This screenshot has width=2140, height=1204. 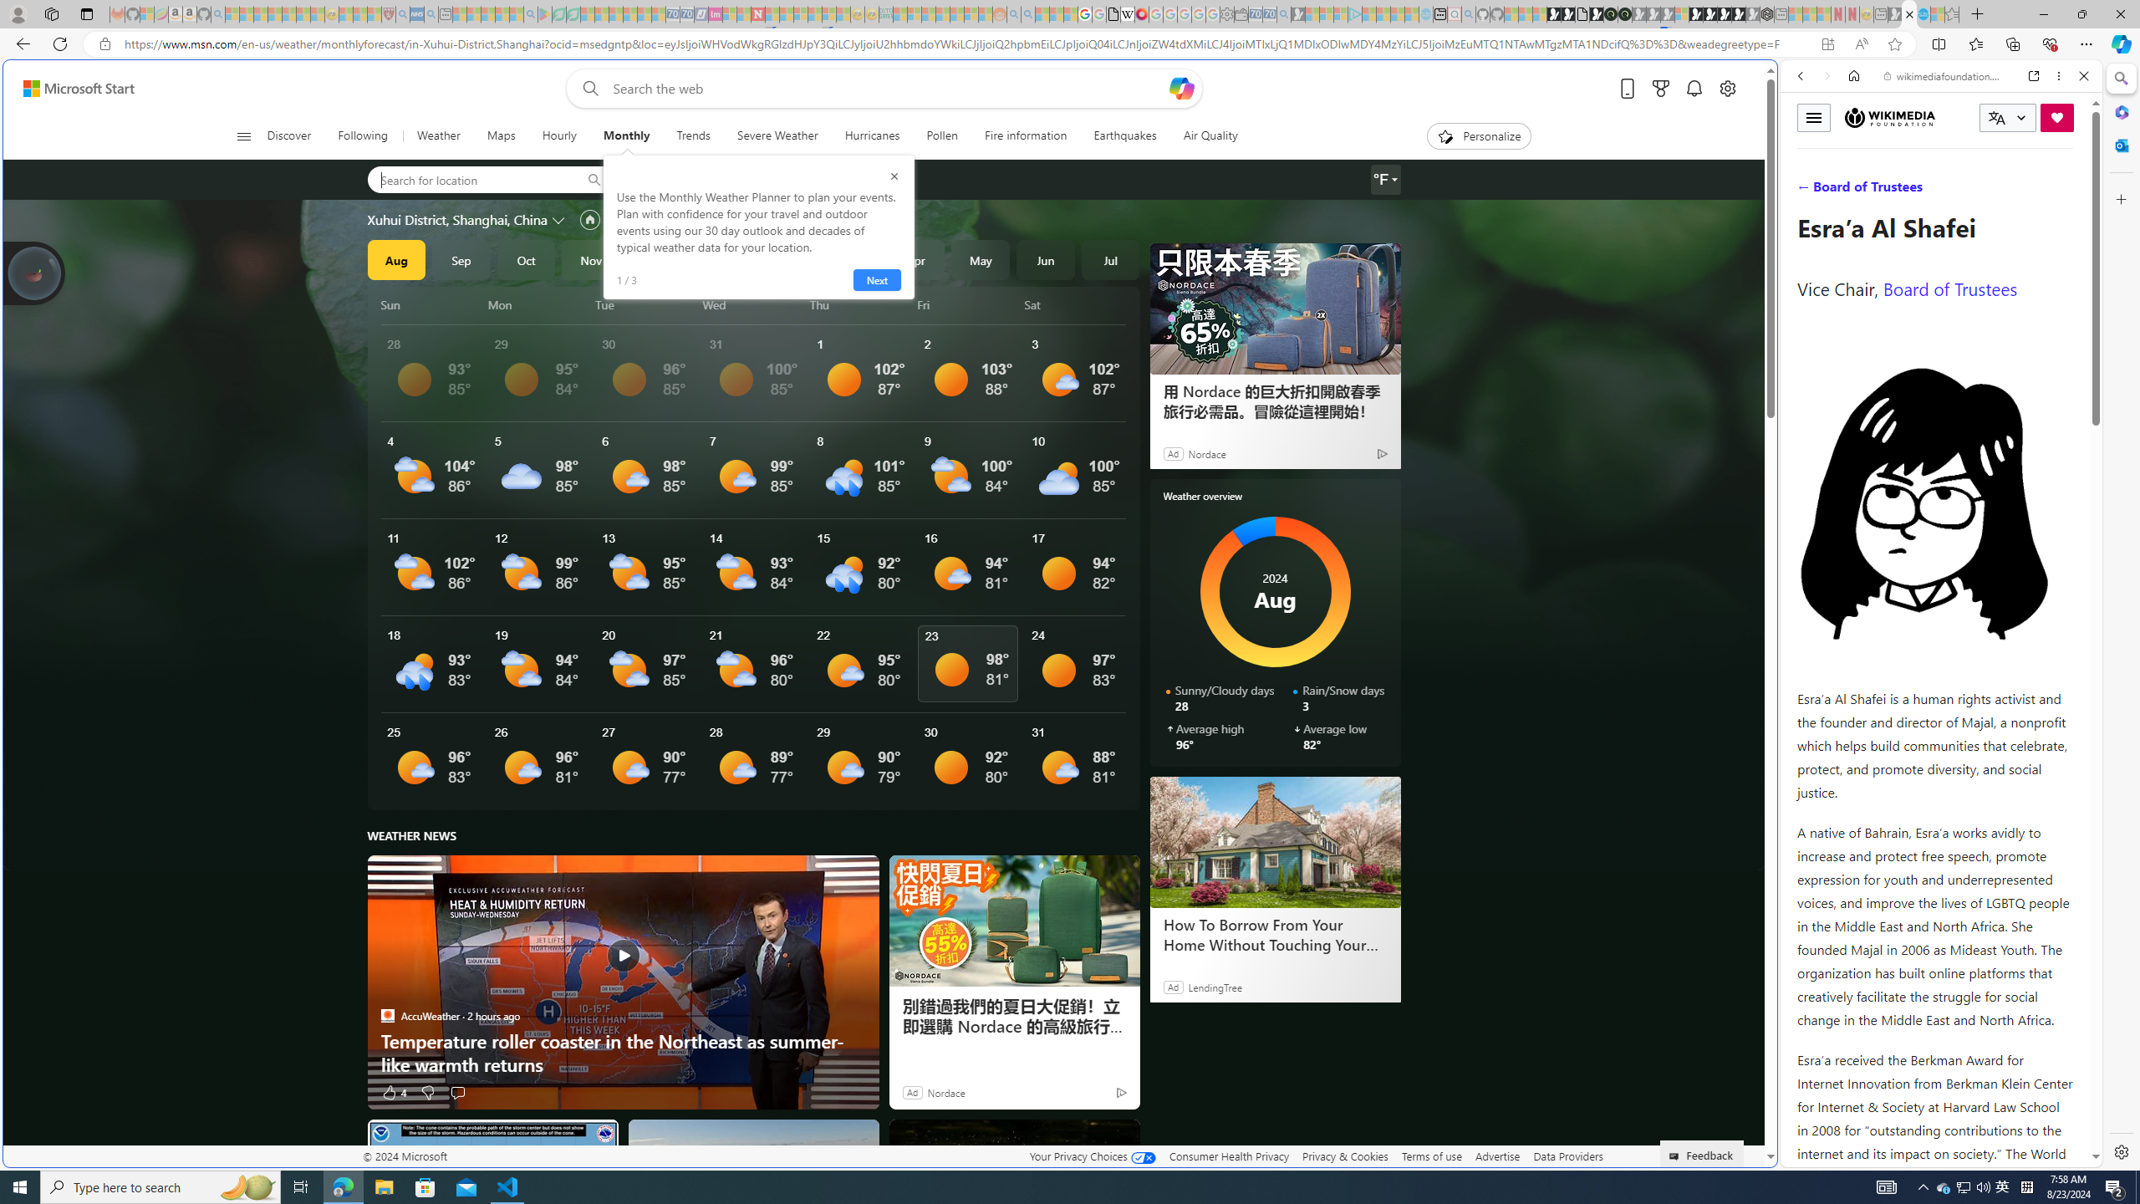 What do you see at coordinates (437, 136) in the screenshot?
I see `Weather` at bounding box center [437, 136].